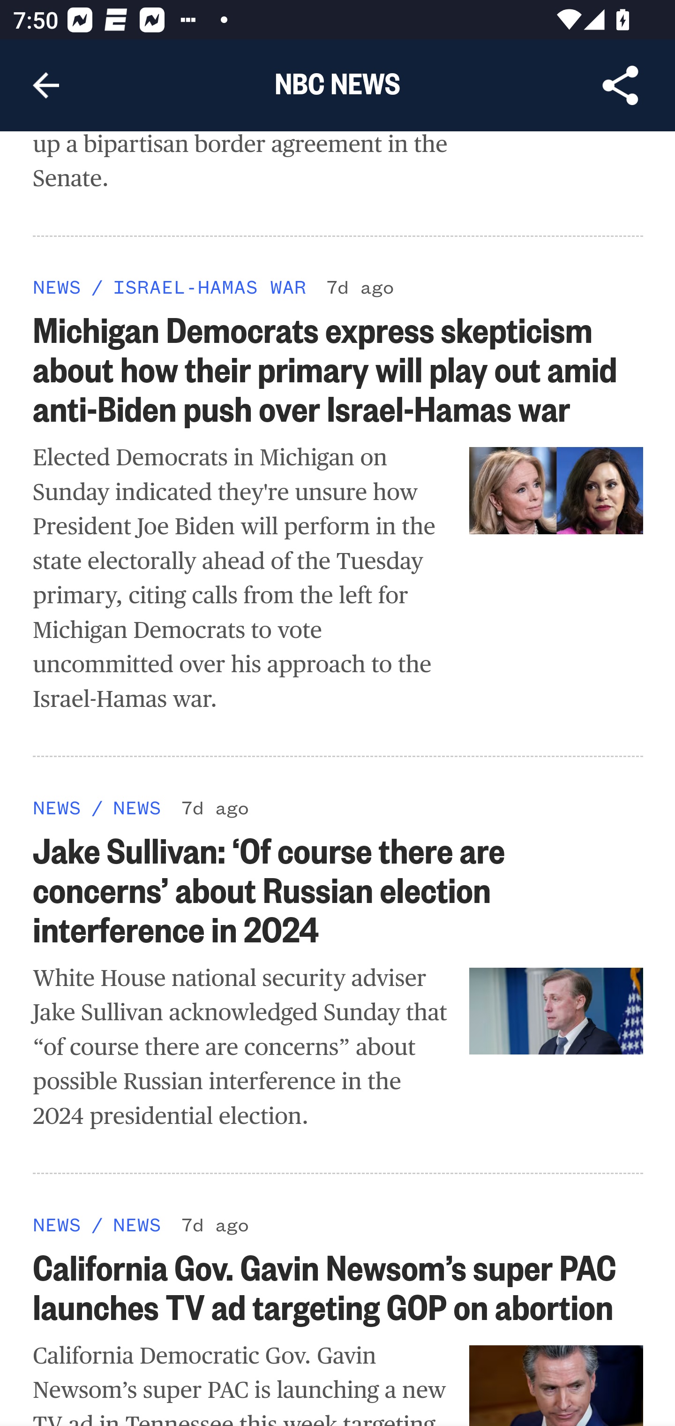 Image resolution: width=675 pixels, height=1426 pixels. Describe the element at coordinates (57, 288) in the screenshot. I see `NEWS NEWS NEWS` at that location.